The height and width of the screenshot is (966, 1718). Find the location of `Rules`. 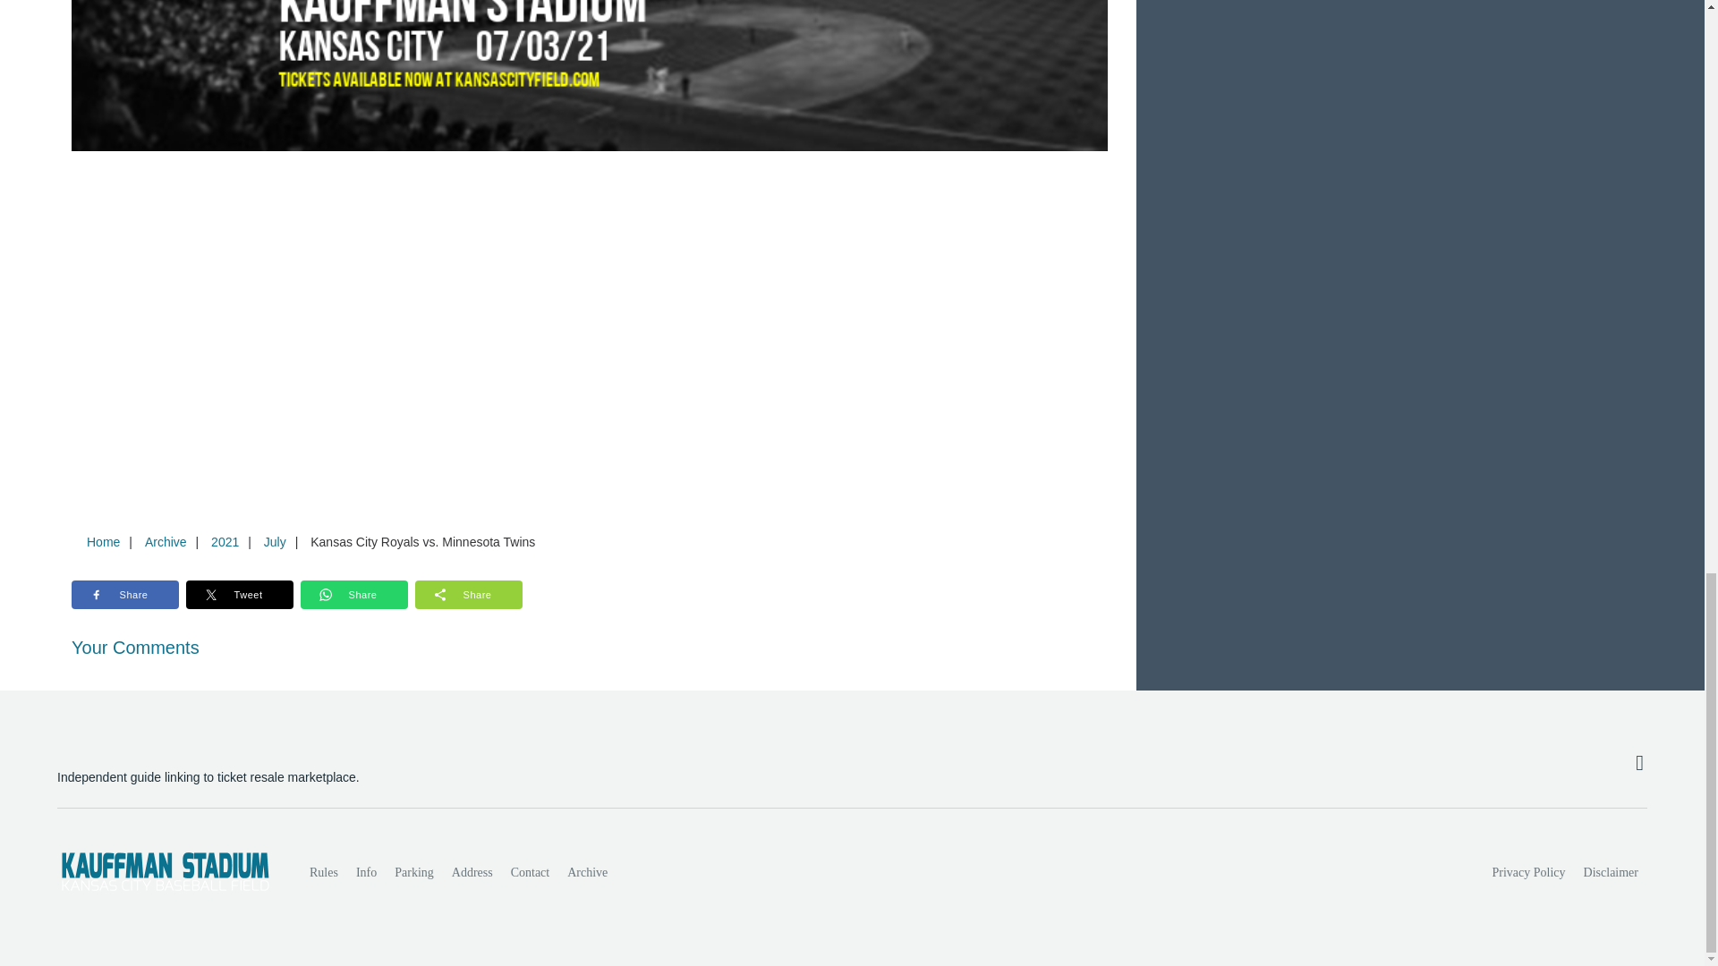

Rules is located at coordinates (324, 872).